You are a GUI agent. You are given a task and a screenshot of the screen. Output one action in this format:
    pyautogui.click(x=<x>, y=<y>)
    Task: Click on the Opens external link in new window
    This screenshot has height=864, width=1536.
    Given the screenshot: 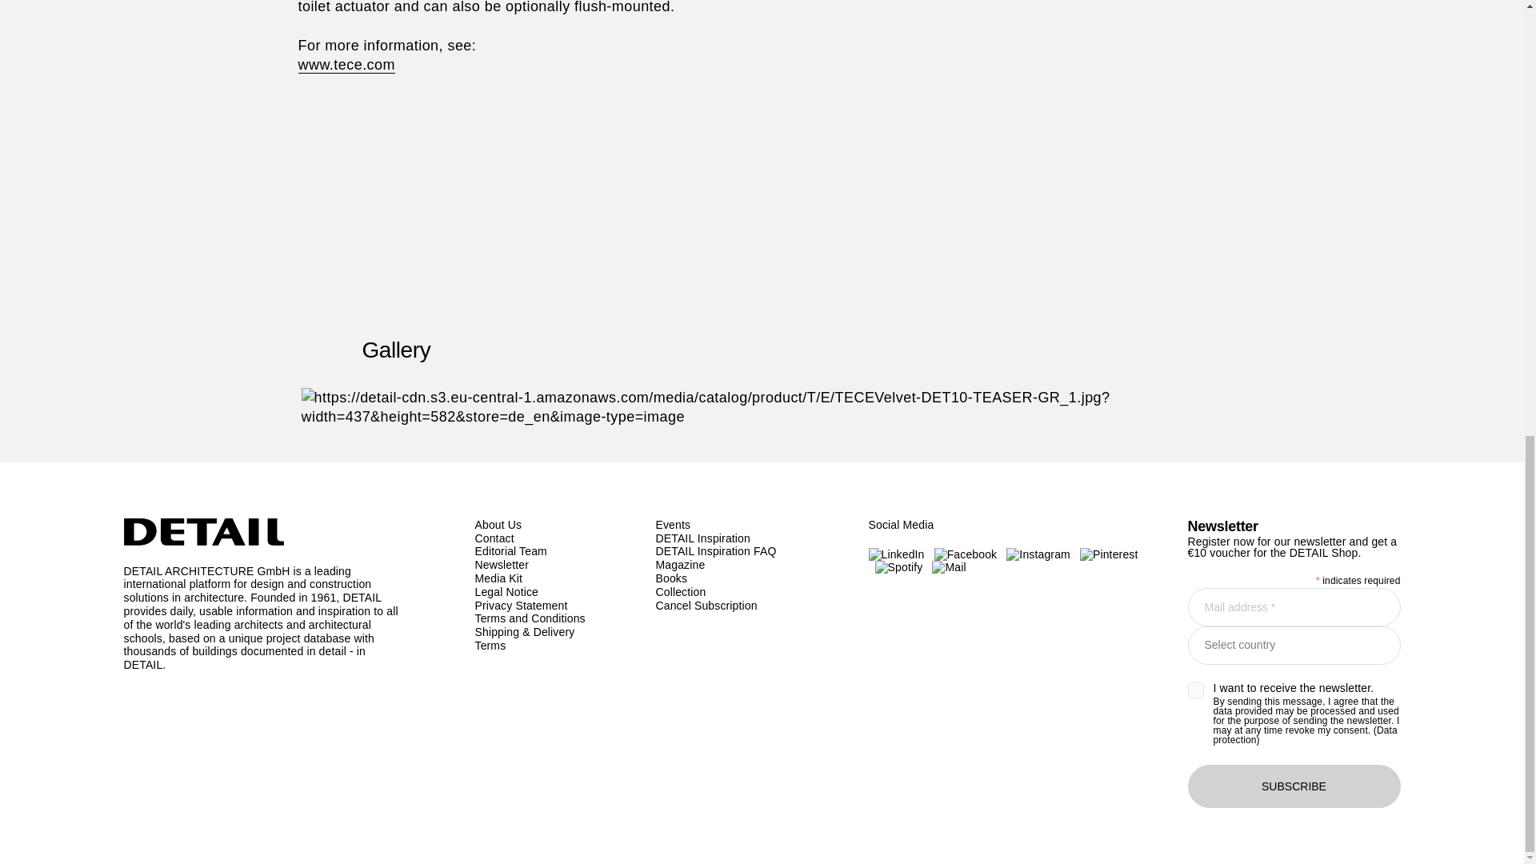 What is the action you would take?
    pyautogui.click(x=346, y=65)
    